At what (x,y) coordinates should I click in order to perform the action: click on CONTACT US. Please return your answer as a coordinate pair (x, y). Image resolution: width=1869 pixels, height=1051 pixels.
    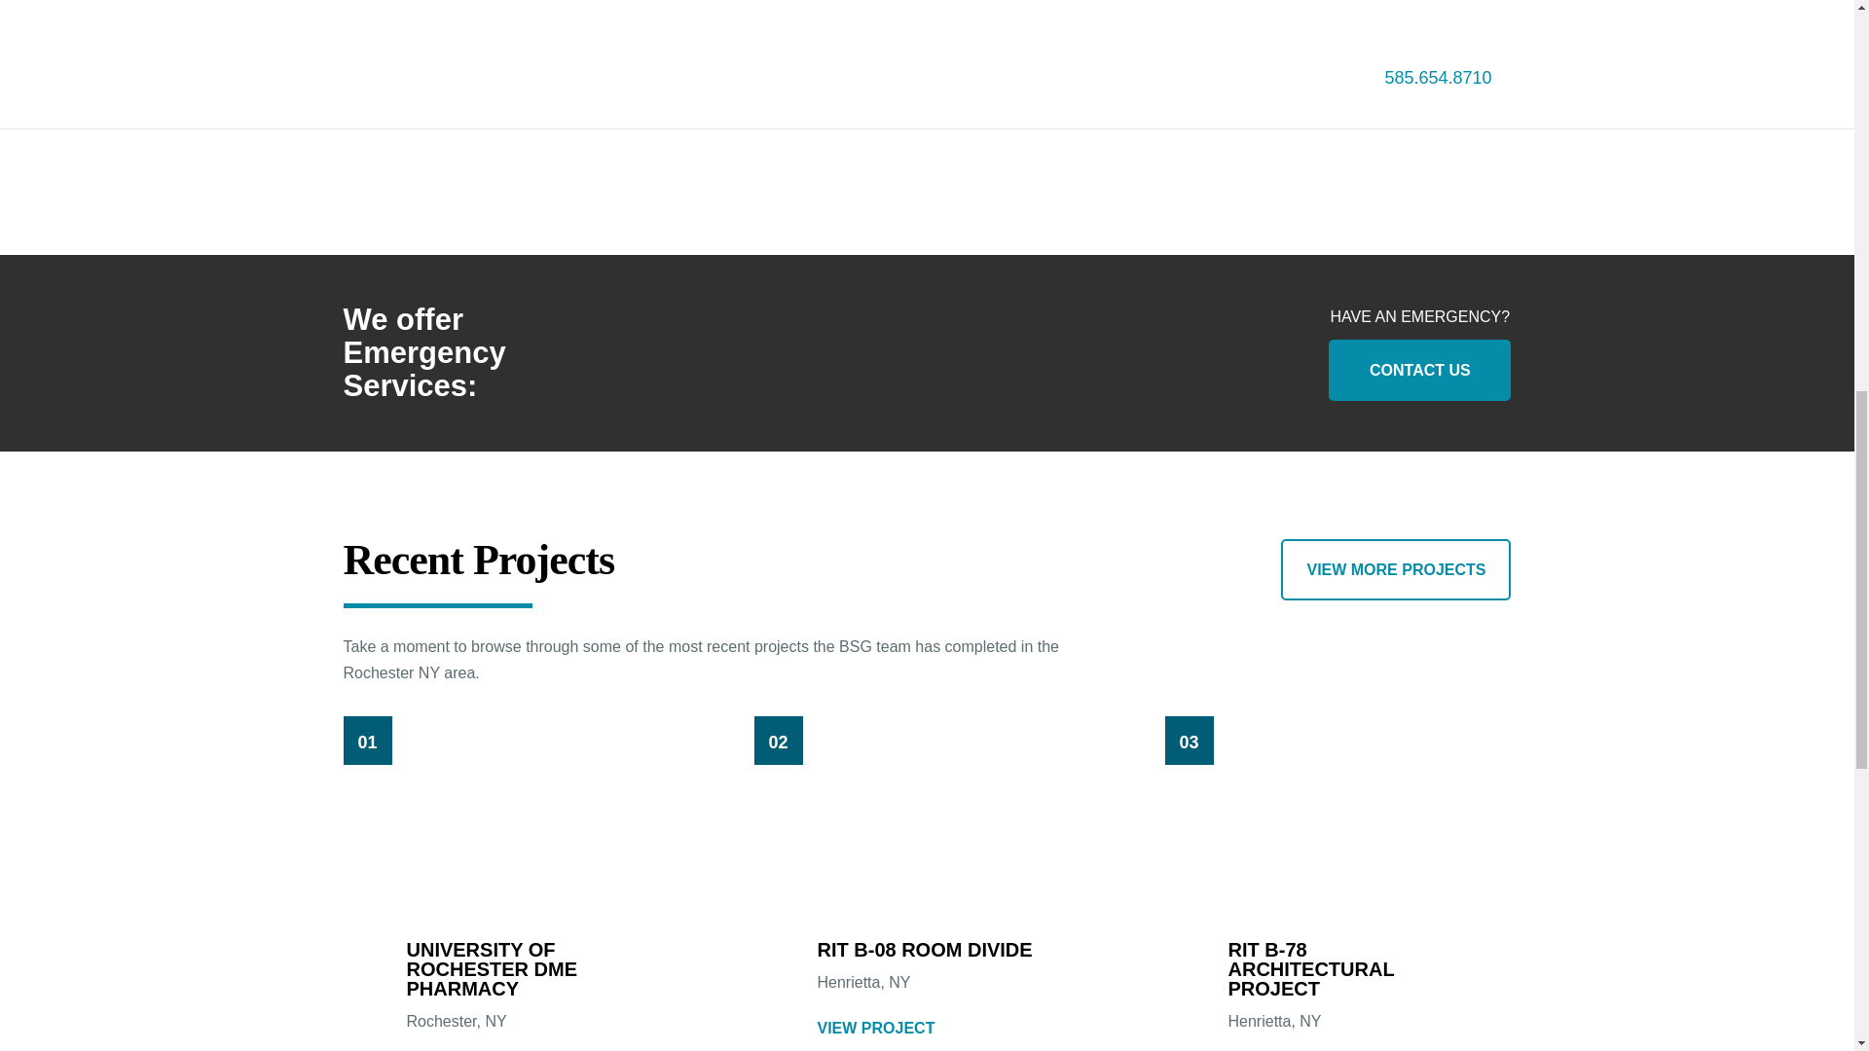
    Looking at the image, I should click on (1419, 370).